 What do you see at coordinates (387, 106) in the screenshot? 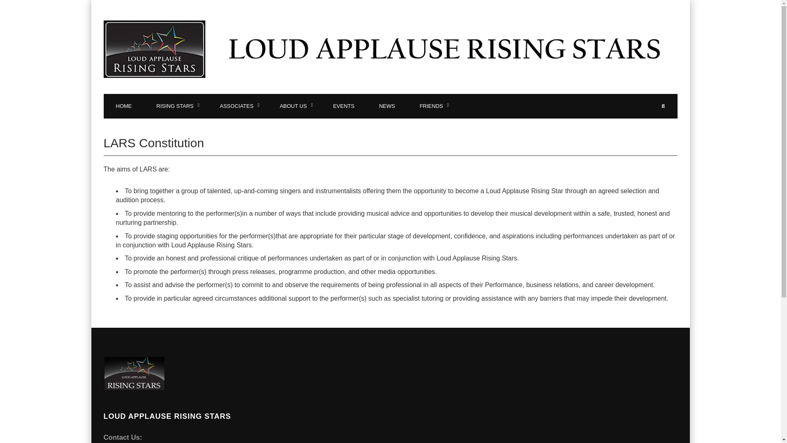
I see `NEWS` at bounding box center [387, 106].